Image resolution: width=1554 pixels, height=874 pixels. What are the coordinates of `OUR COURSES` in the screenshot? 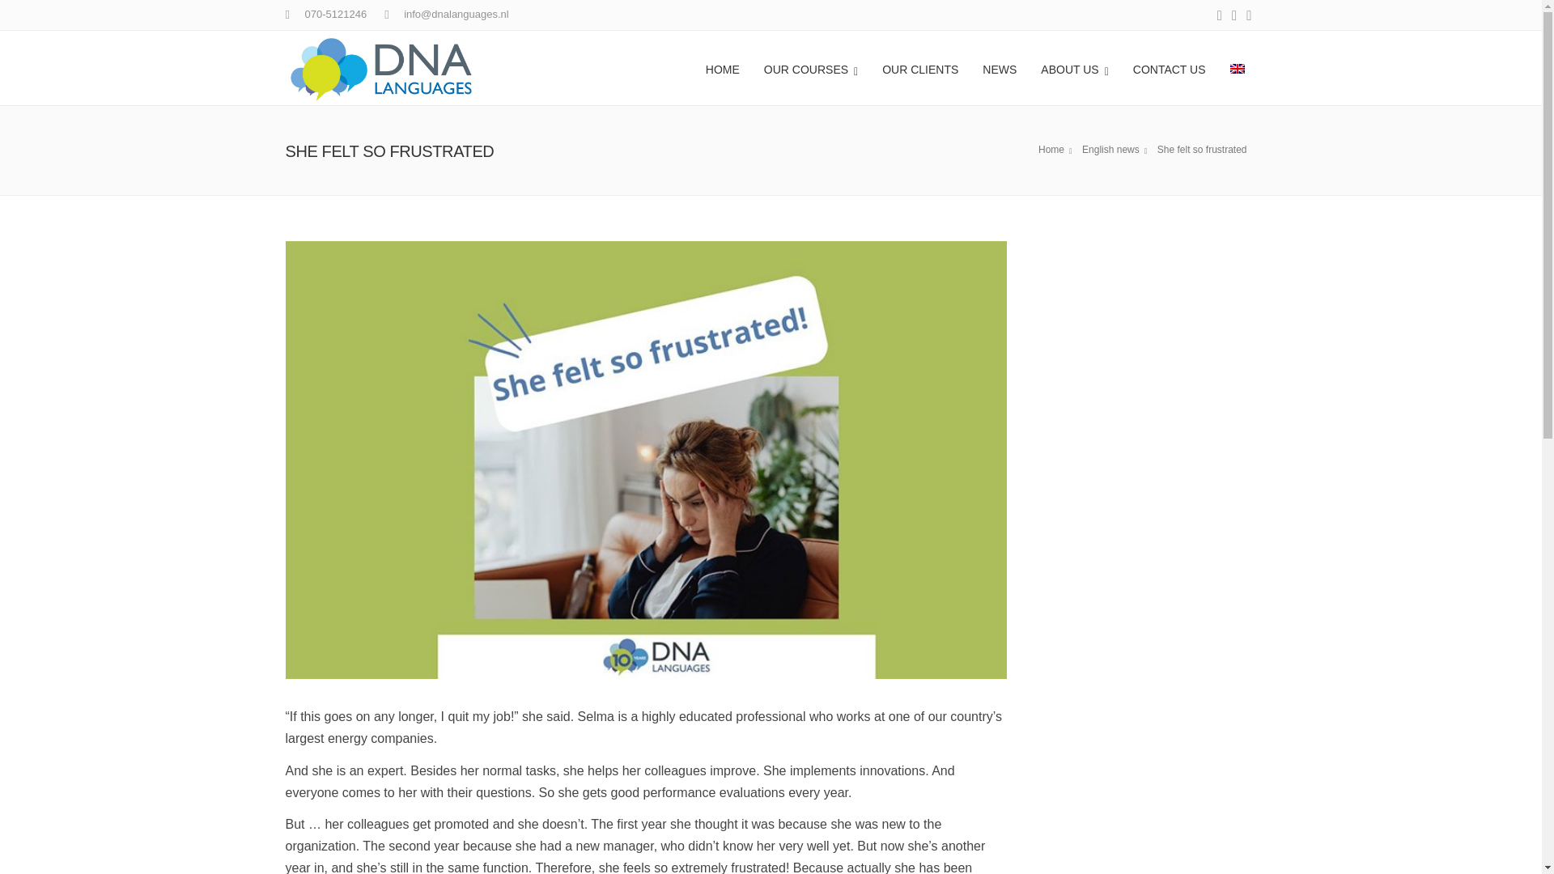 It's located at (811, 67).